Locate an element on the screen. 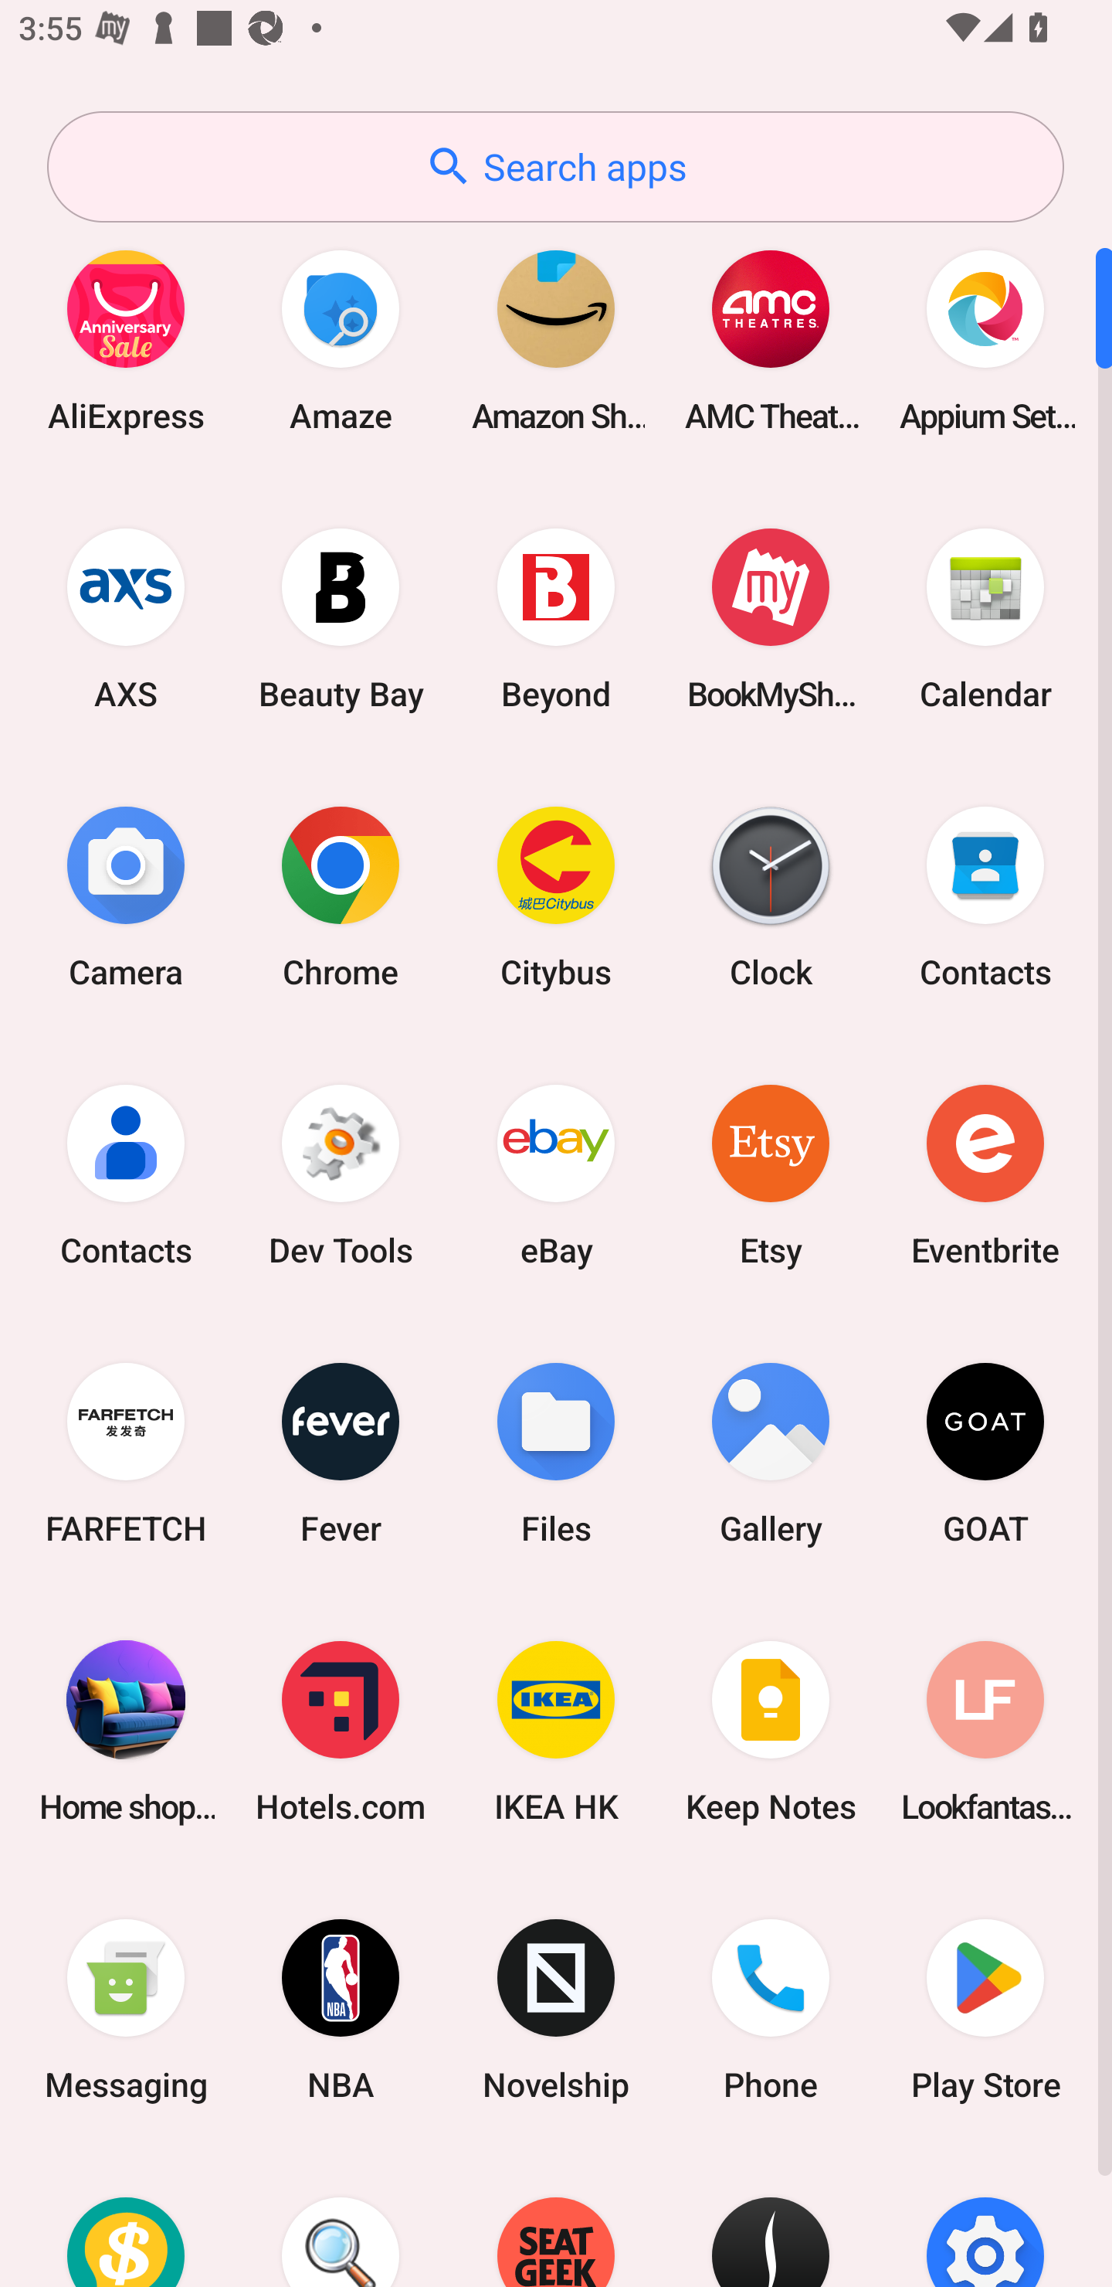 The image size is (1112, 2287). Home shopping is located at coordinates (126, 1731).